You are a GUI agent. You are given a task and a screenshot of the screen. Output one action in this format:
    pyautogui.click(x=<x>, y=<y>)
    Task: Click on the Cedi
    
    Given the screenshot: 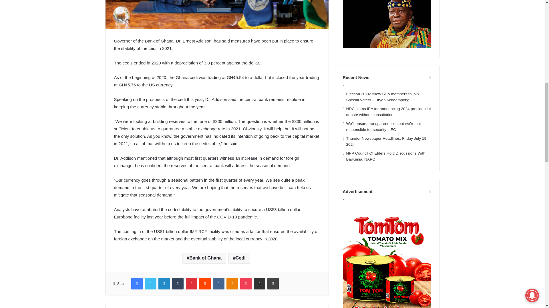 What is the action you would take?
    pyautogui.click(x=239, y=258)
    